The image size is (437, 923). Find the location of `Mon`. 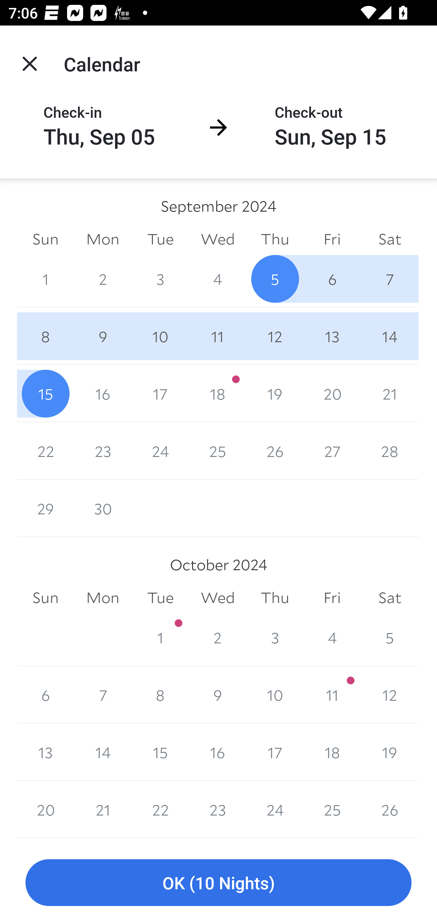

Mon is located at coordinates (103, 598).